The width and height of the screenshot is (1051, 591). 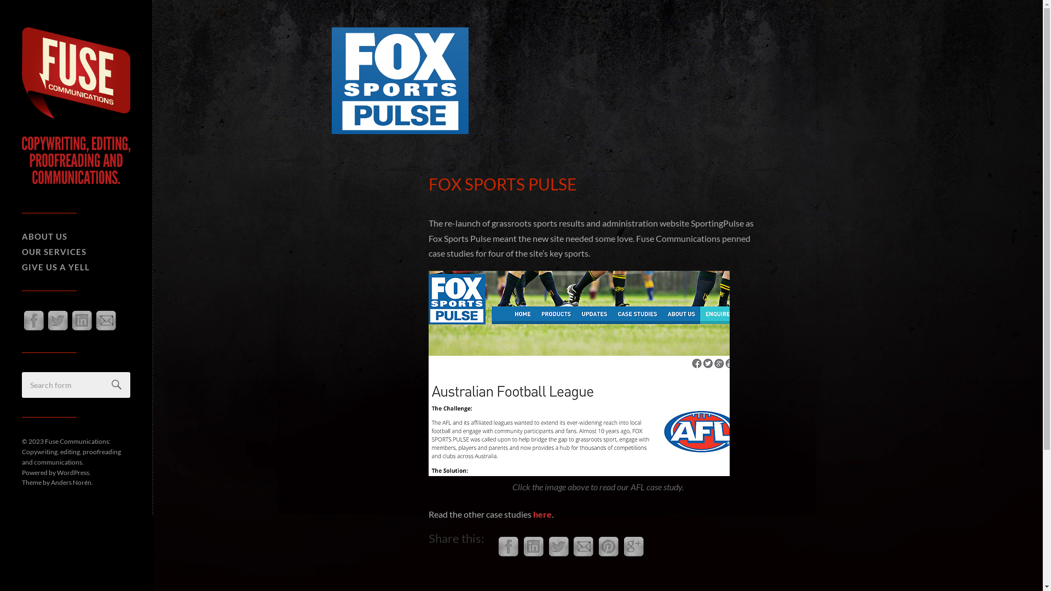 I want to click on Share via Email, so click(x=584, y=555).